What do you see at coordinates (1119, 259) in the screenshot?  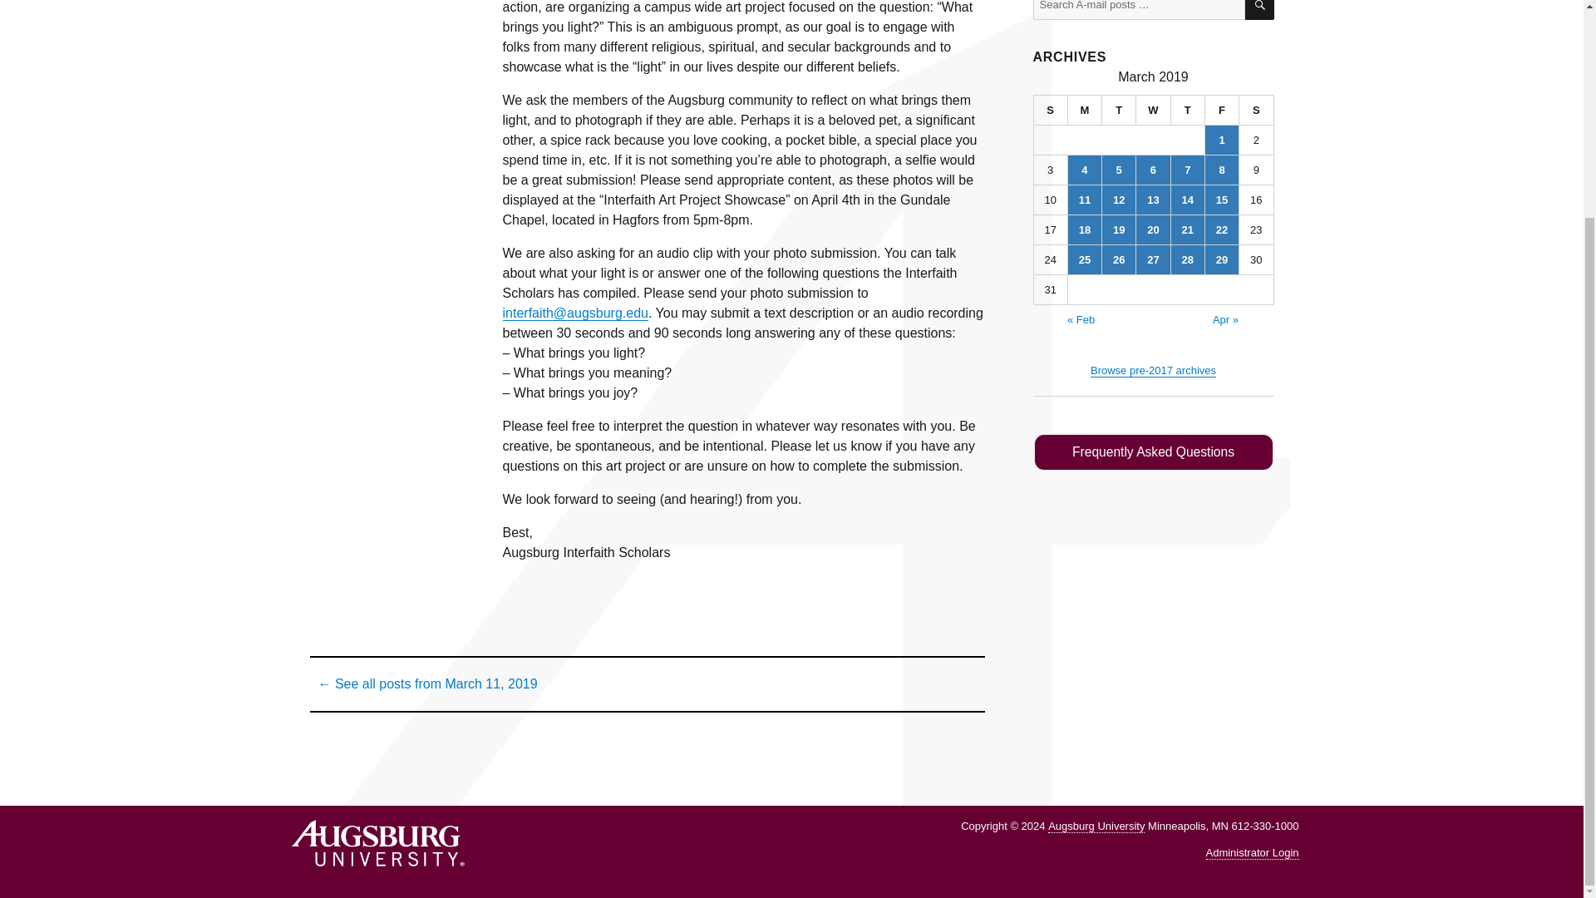 I see `26` at bounding box center [1119, 259].